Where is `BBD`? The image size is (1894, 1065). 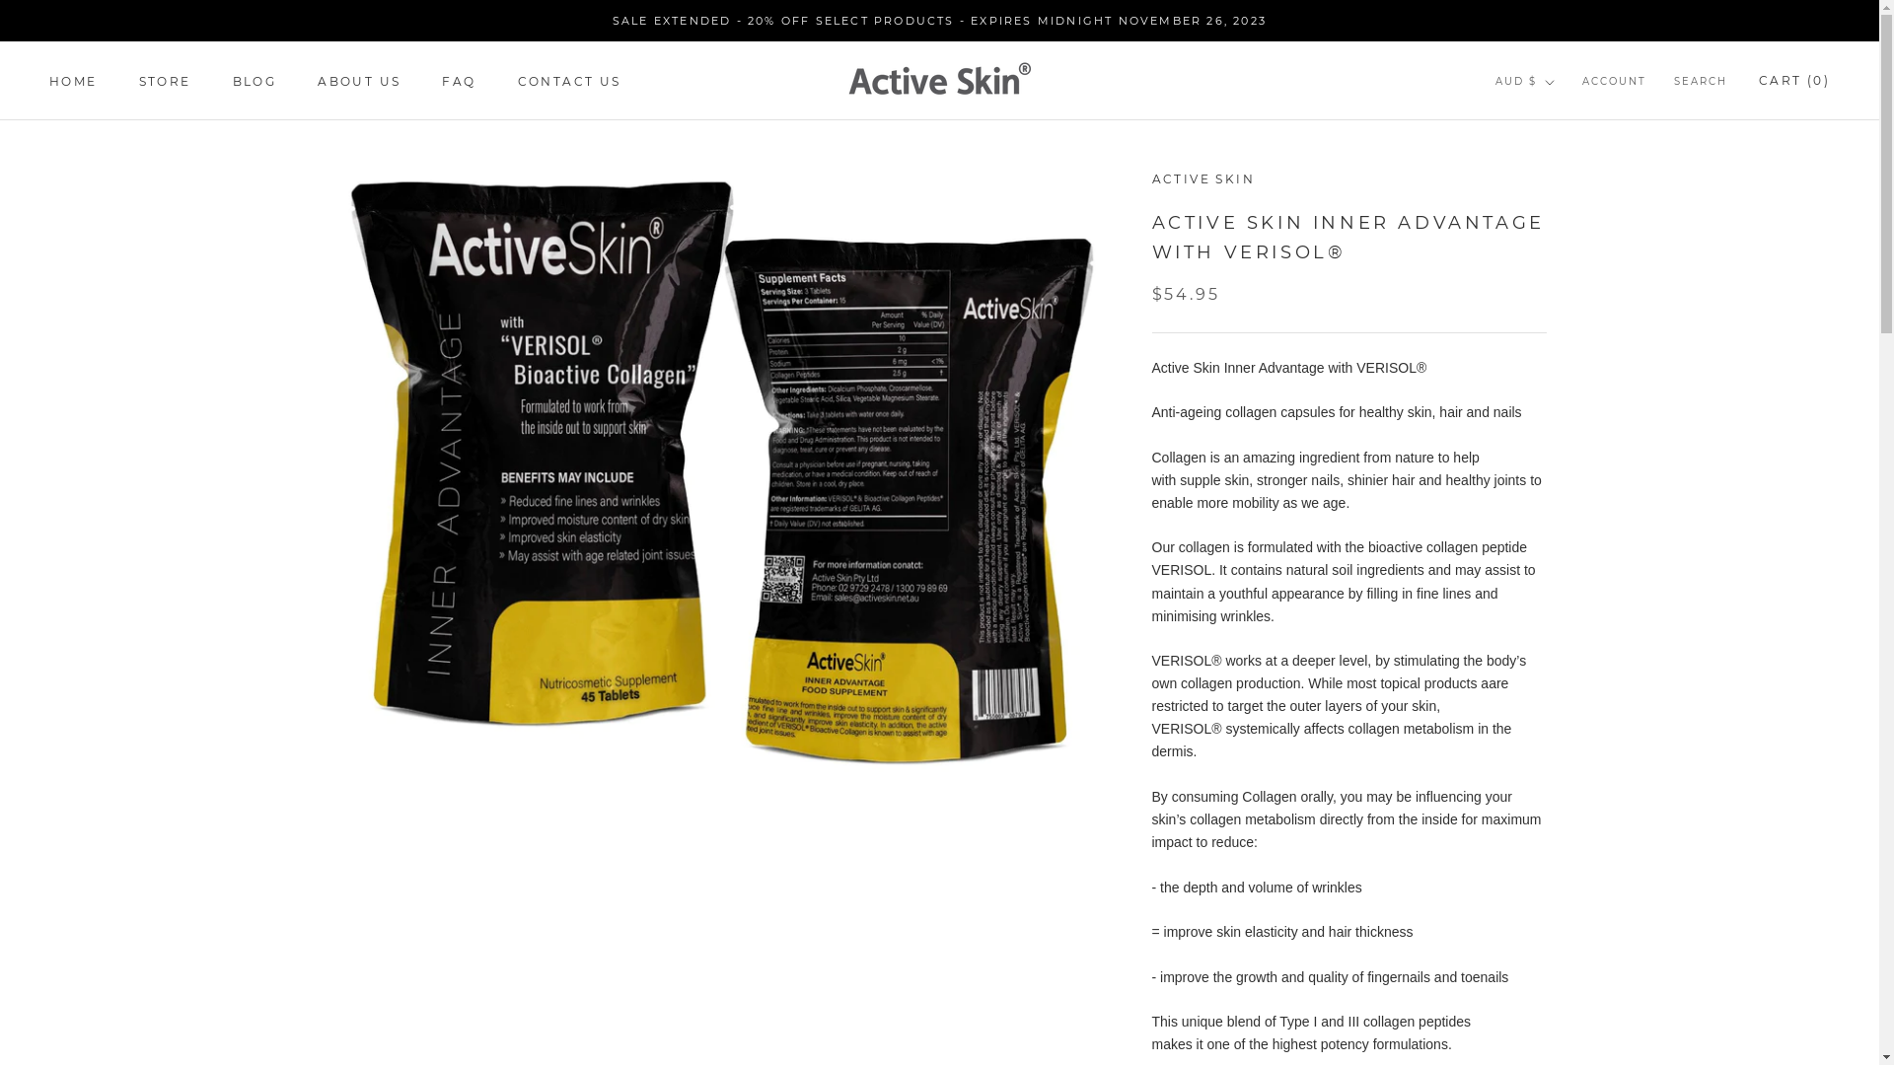
BBD is located at coordinates (1559, 359).